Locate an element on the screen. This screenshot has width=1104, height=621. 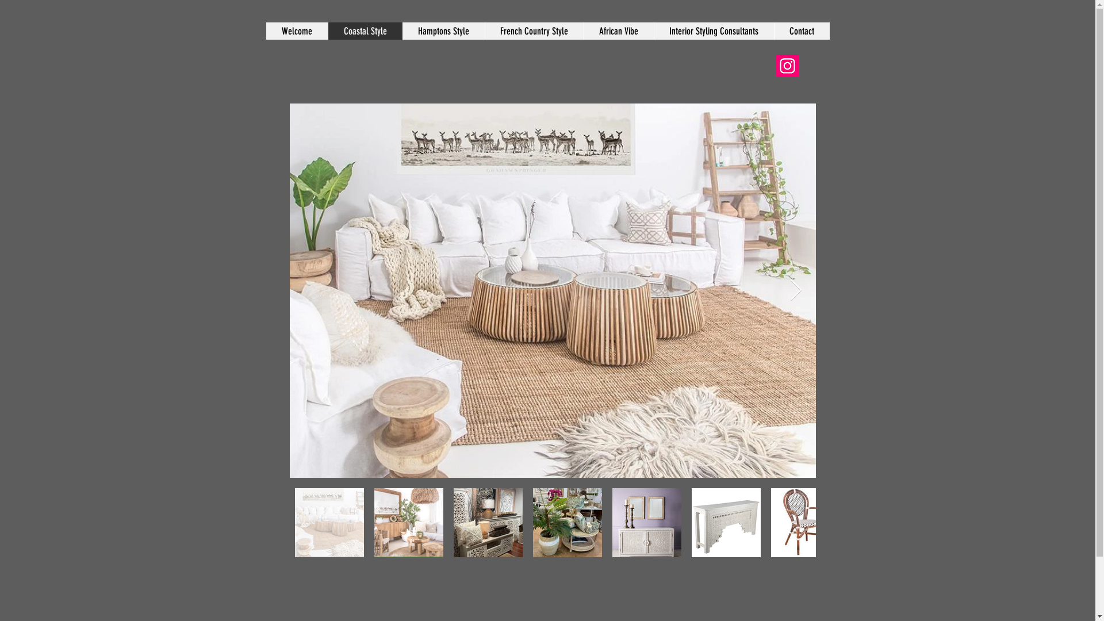
Coastal Style is located at coordinates (365, 31).